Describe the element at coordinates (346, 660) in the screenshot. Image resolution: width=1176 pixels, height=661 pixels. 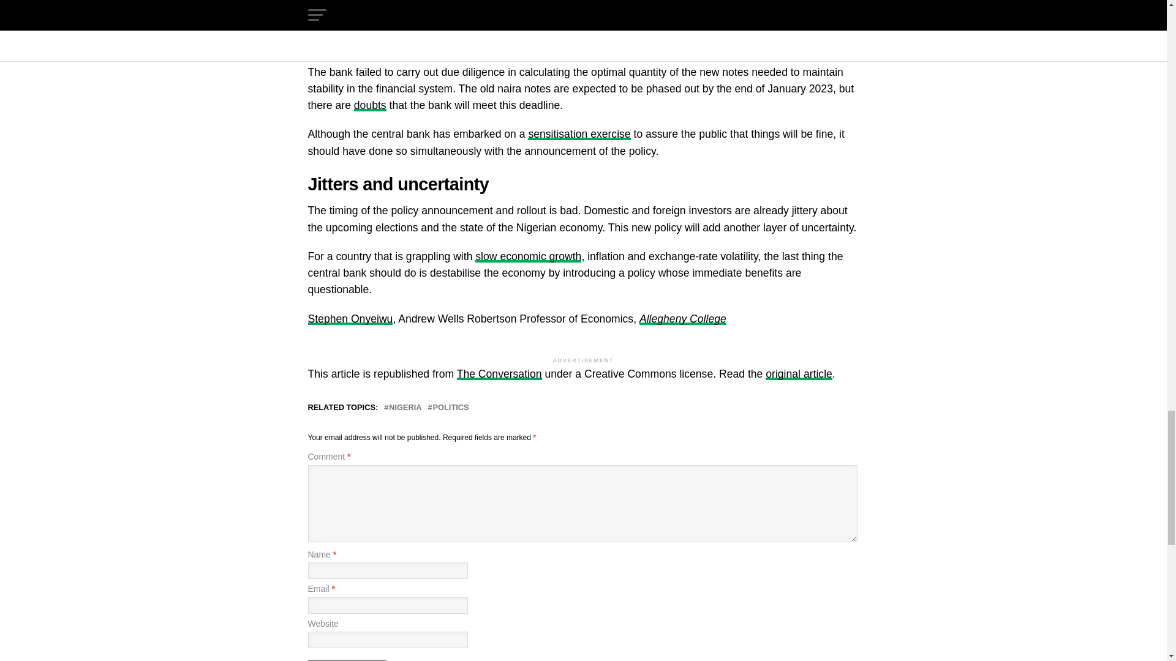
I see `Post Comment` at that location.